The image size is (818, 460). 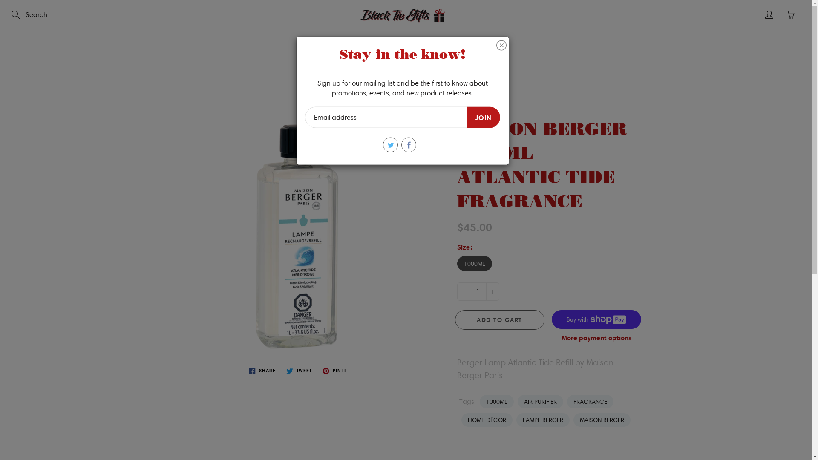 I want to click on MAISON BERGER 1000ML ATLANTIC TIDE FRAGRANCE, so click(x=299, y=222).